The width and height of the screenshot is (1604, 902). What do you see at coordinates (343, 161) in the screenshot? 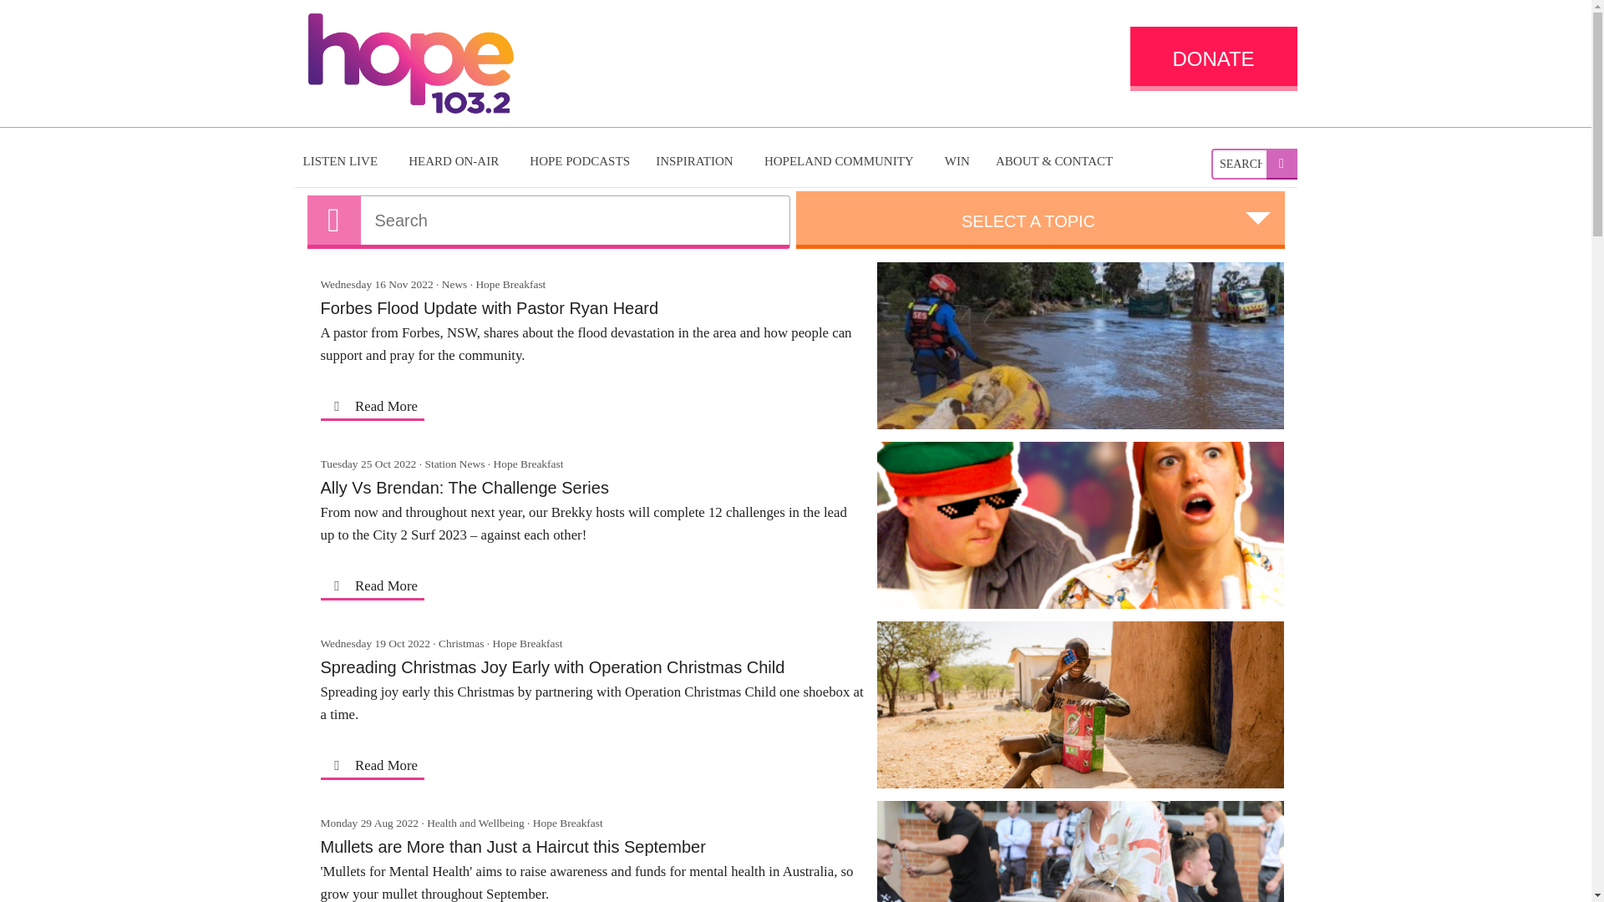
I see `LISTEN LIVE` at bounding box center [343, 161].